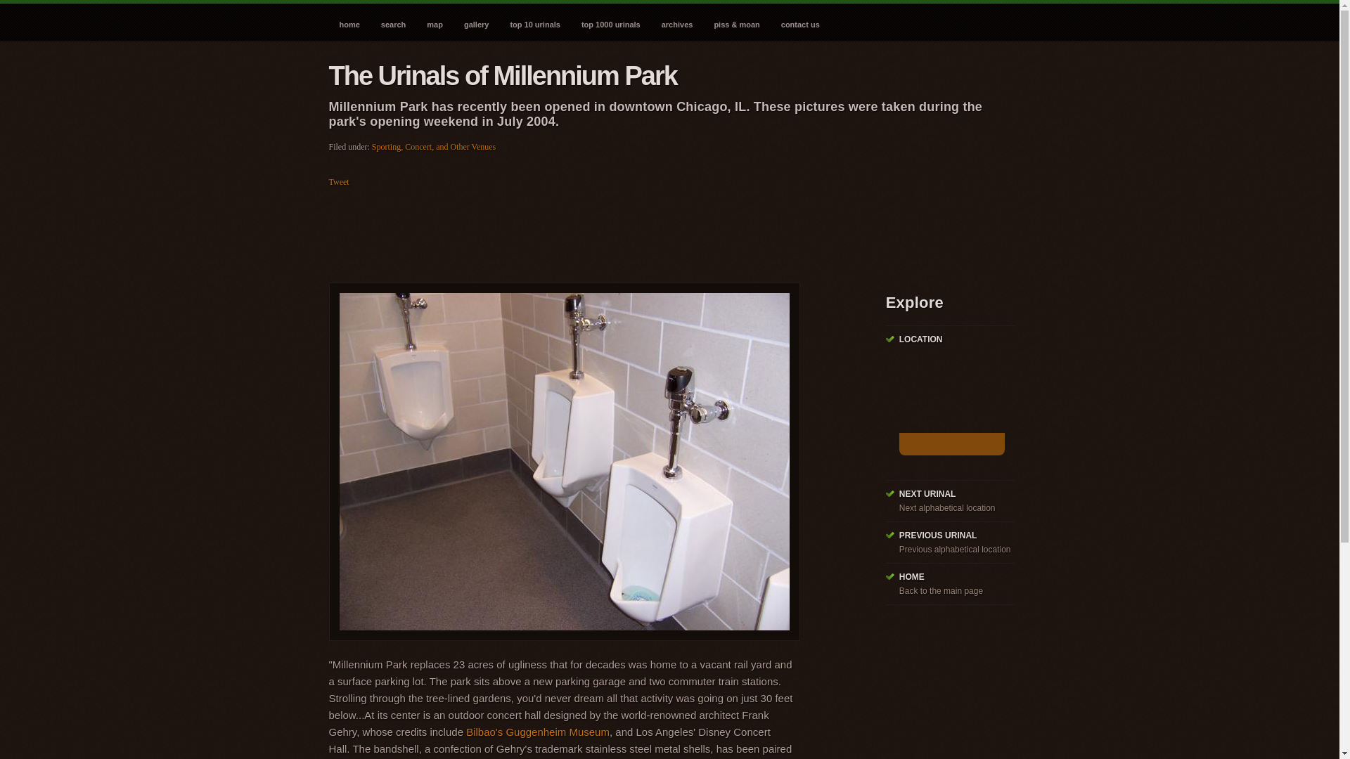 The width and height of the screenshot is (1350, 759). Describe the element at coordinates (951, 444) in the screenshot. I see `Click for map` at that location.